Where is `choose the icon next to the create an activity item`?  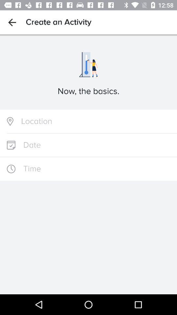 choose the icon next to the create an activity item is located at coordinates (12, 22).